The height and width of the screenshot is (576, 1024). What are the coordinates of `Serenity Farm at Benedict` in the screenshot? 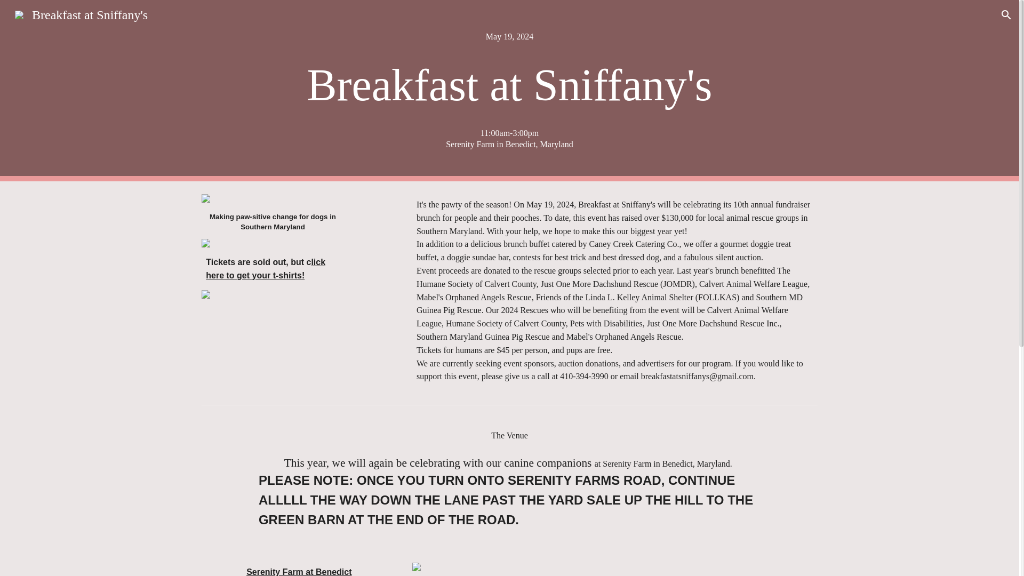 It's located at (299, 572).